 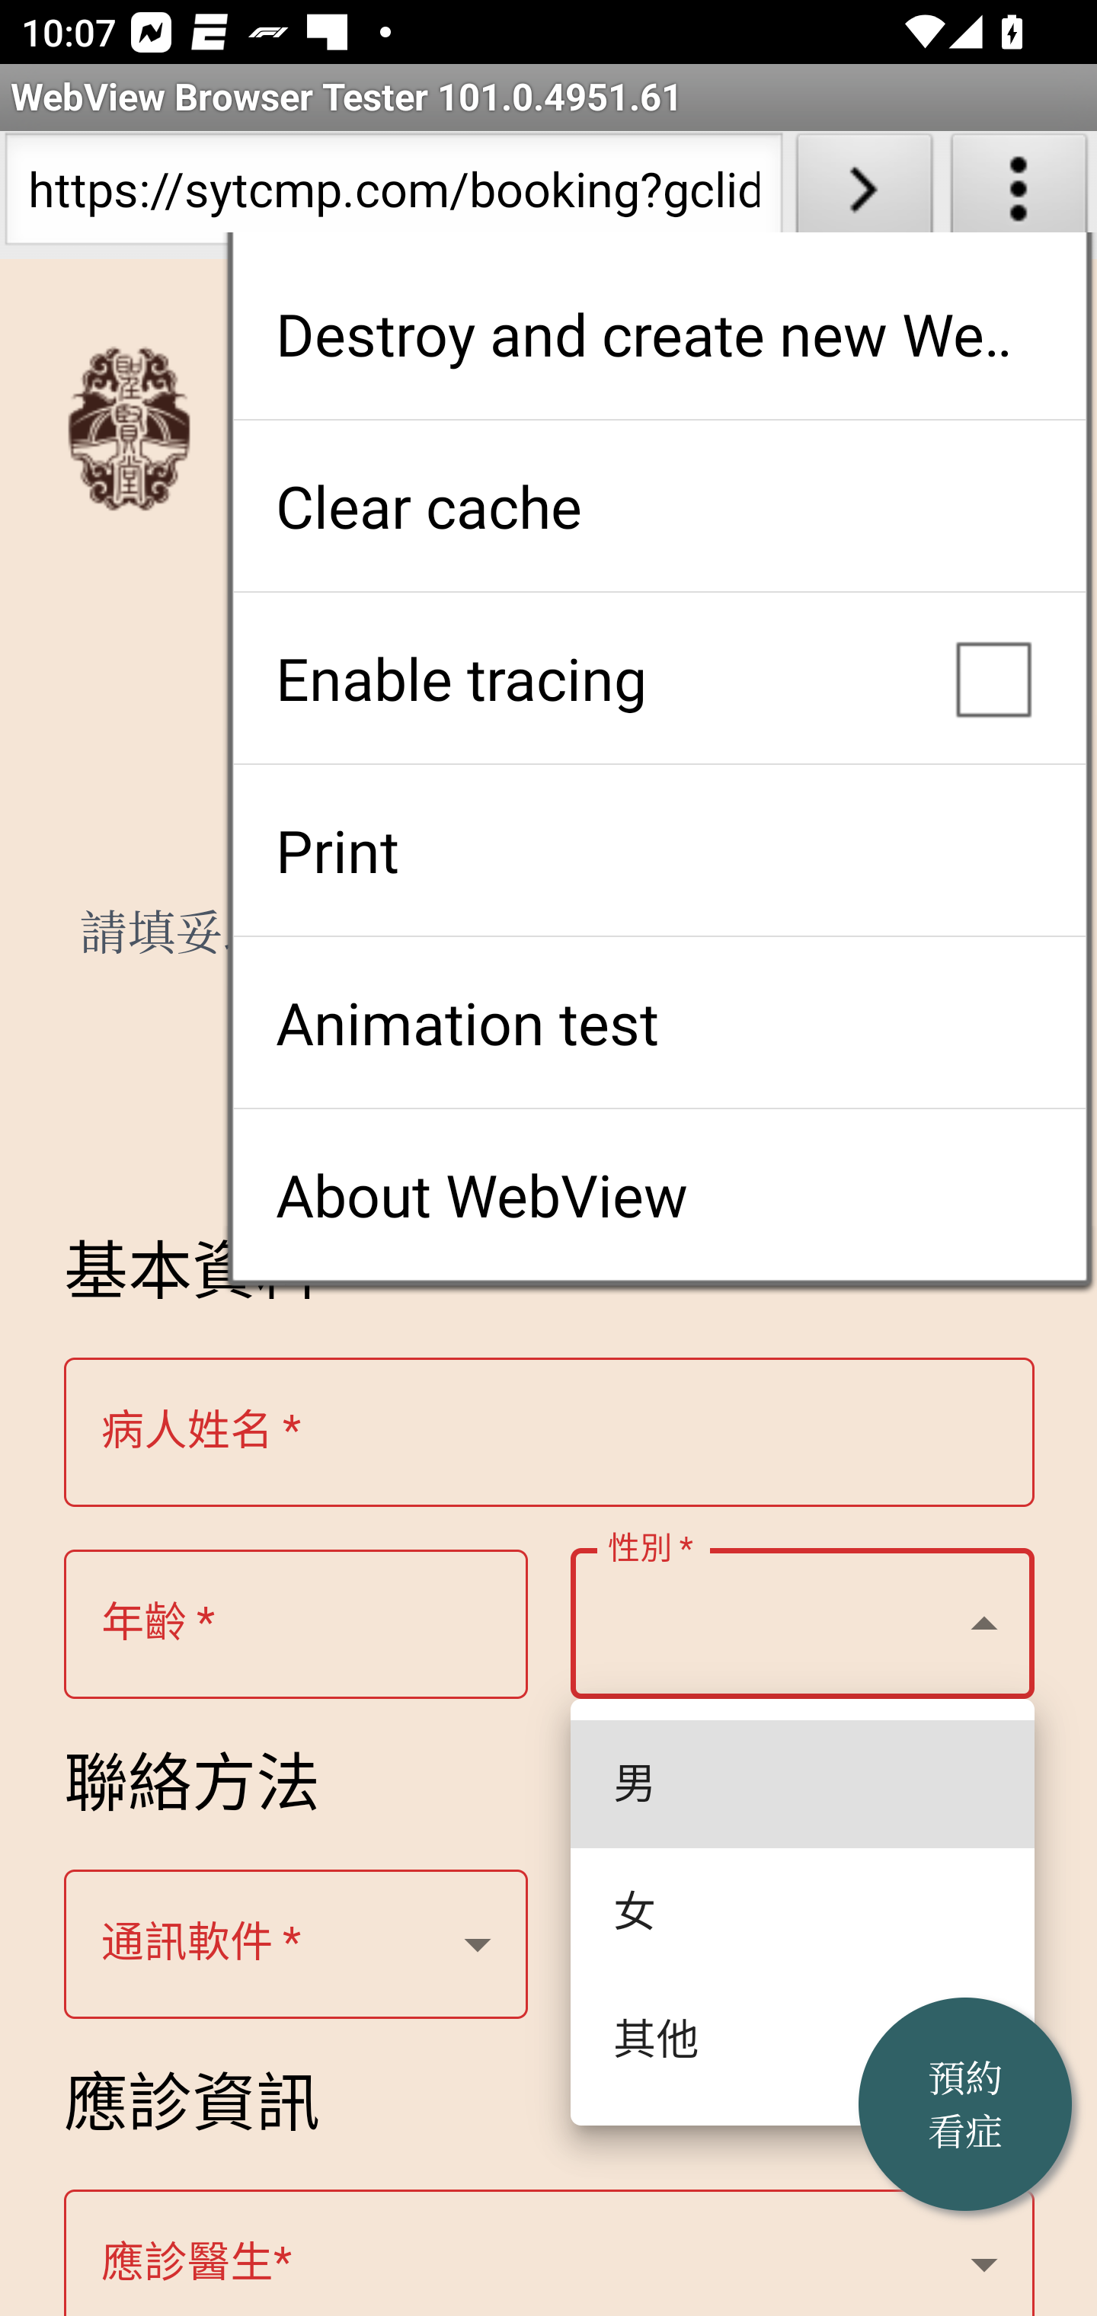 I want to click on Clear cache, so click(x=659, y=506).